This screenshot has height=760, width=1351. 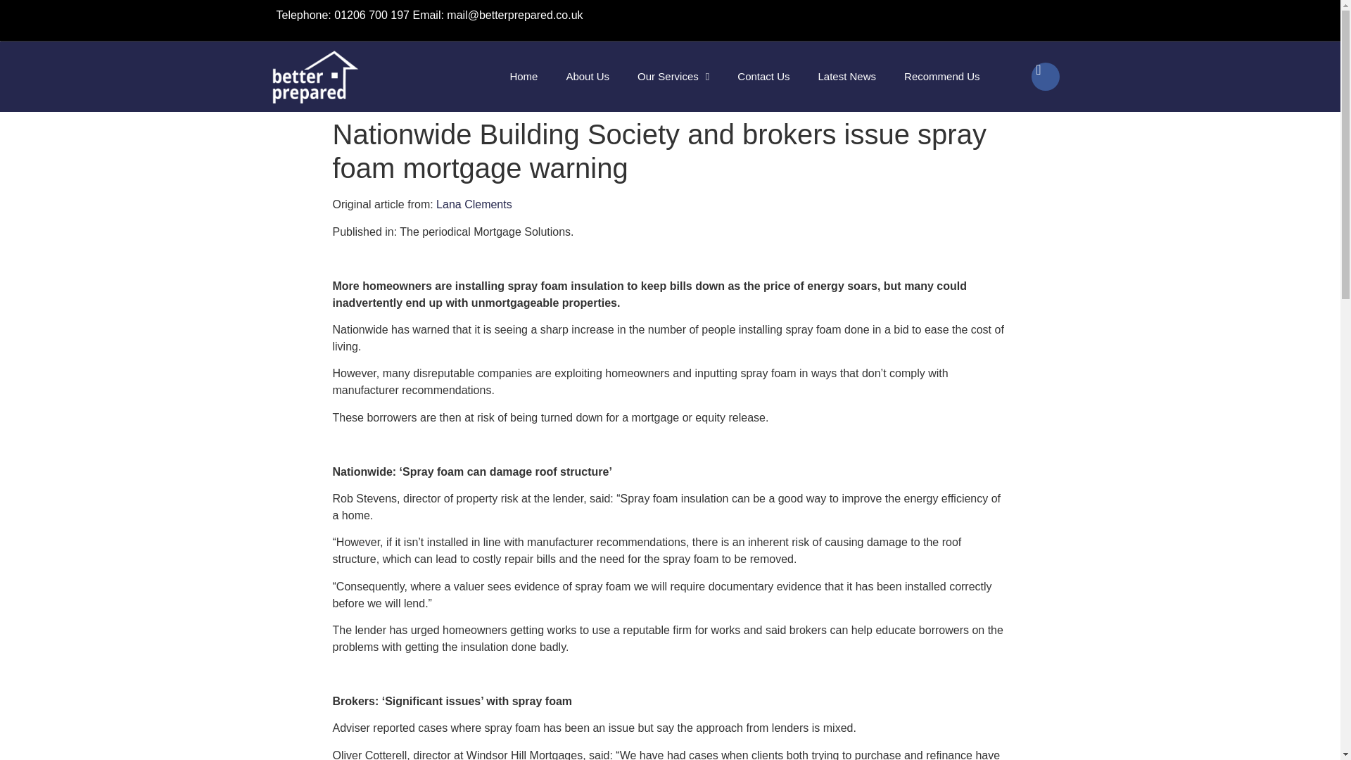 I want to click on Home, so click(x=524, y=76).